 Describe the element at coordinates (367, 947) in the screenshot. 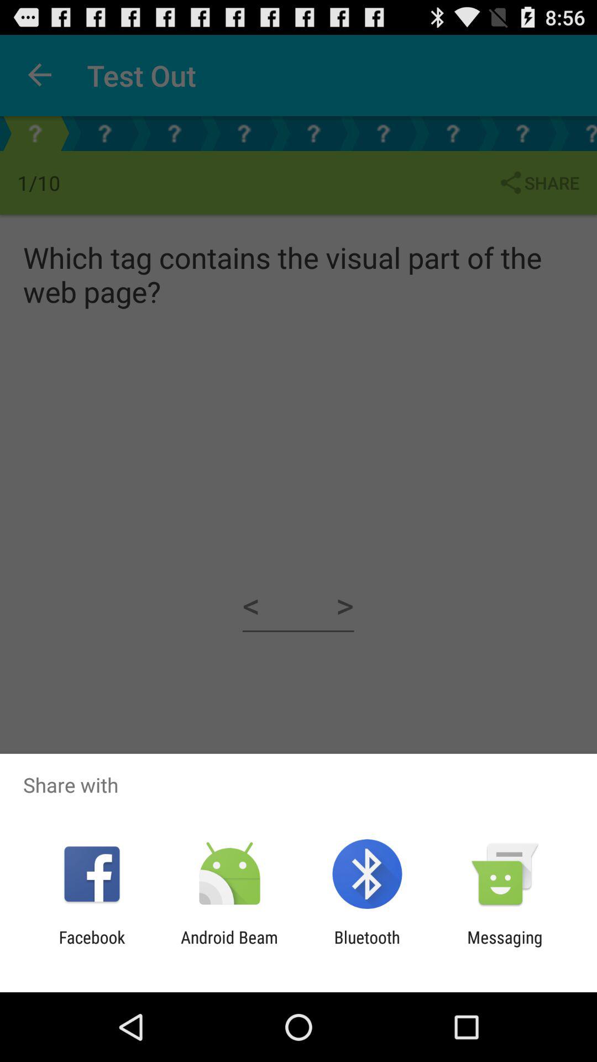

I see `press the icon next to android beam app` at that location.